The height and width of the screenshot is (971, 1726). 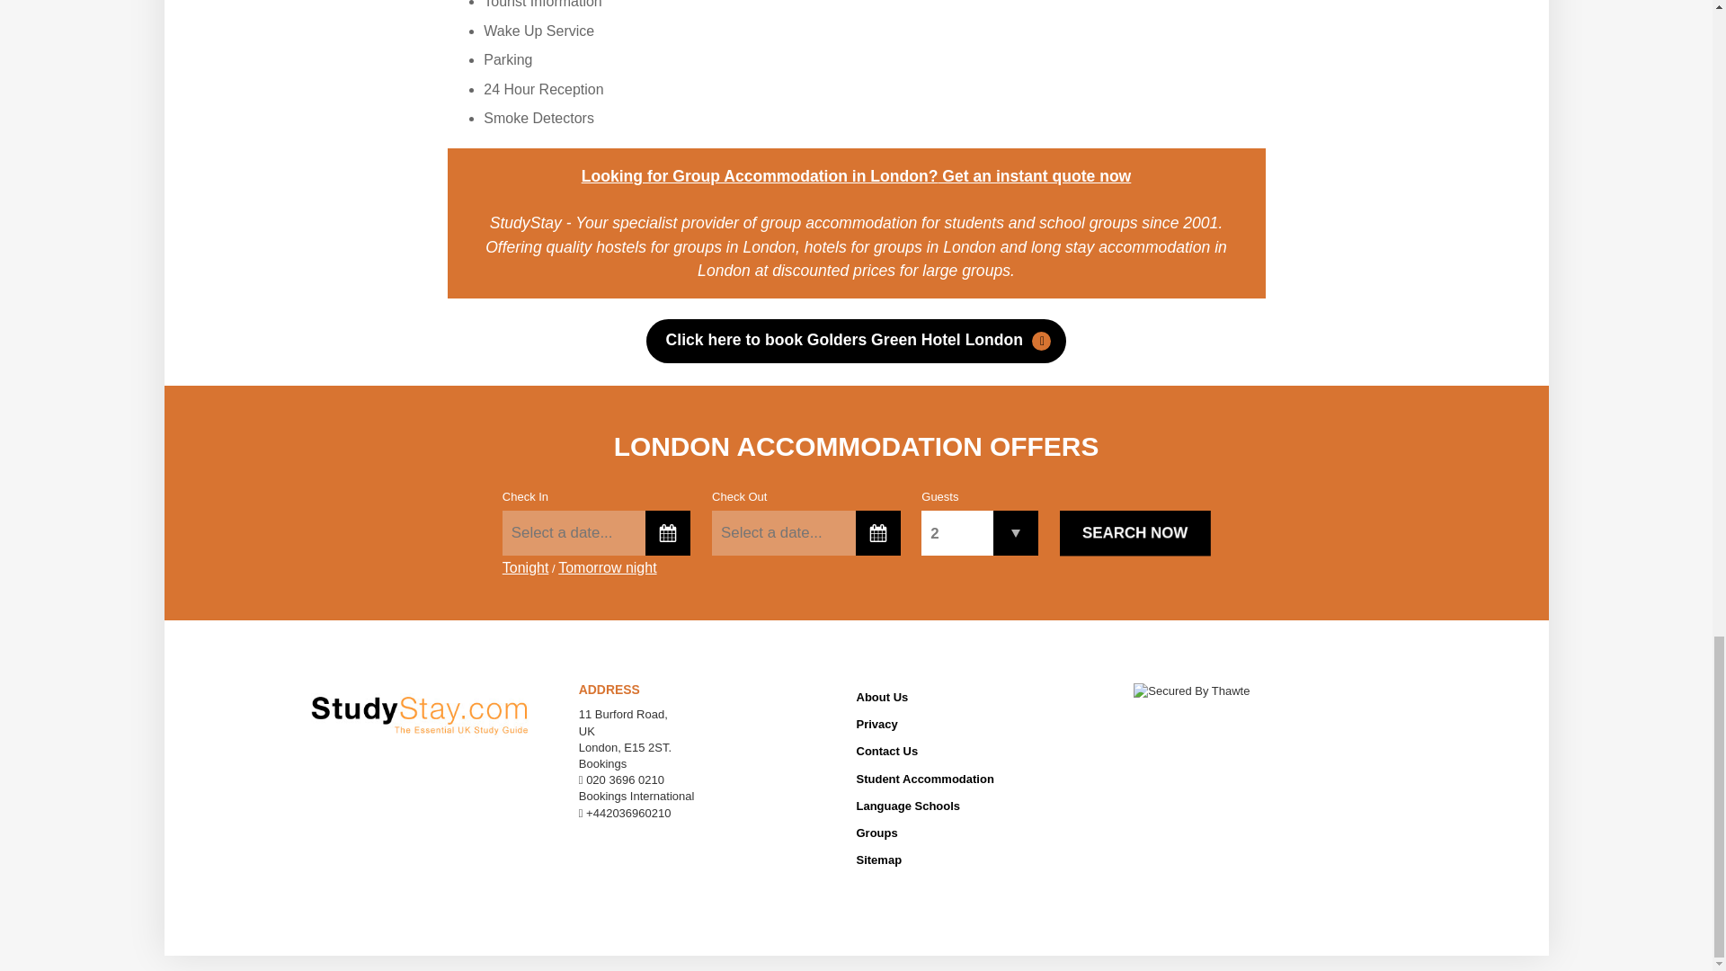 What do you see at coordinates (1134, 532) in the screenshot?
I see `Search Now` at bounding box center [1134, 532].